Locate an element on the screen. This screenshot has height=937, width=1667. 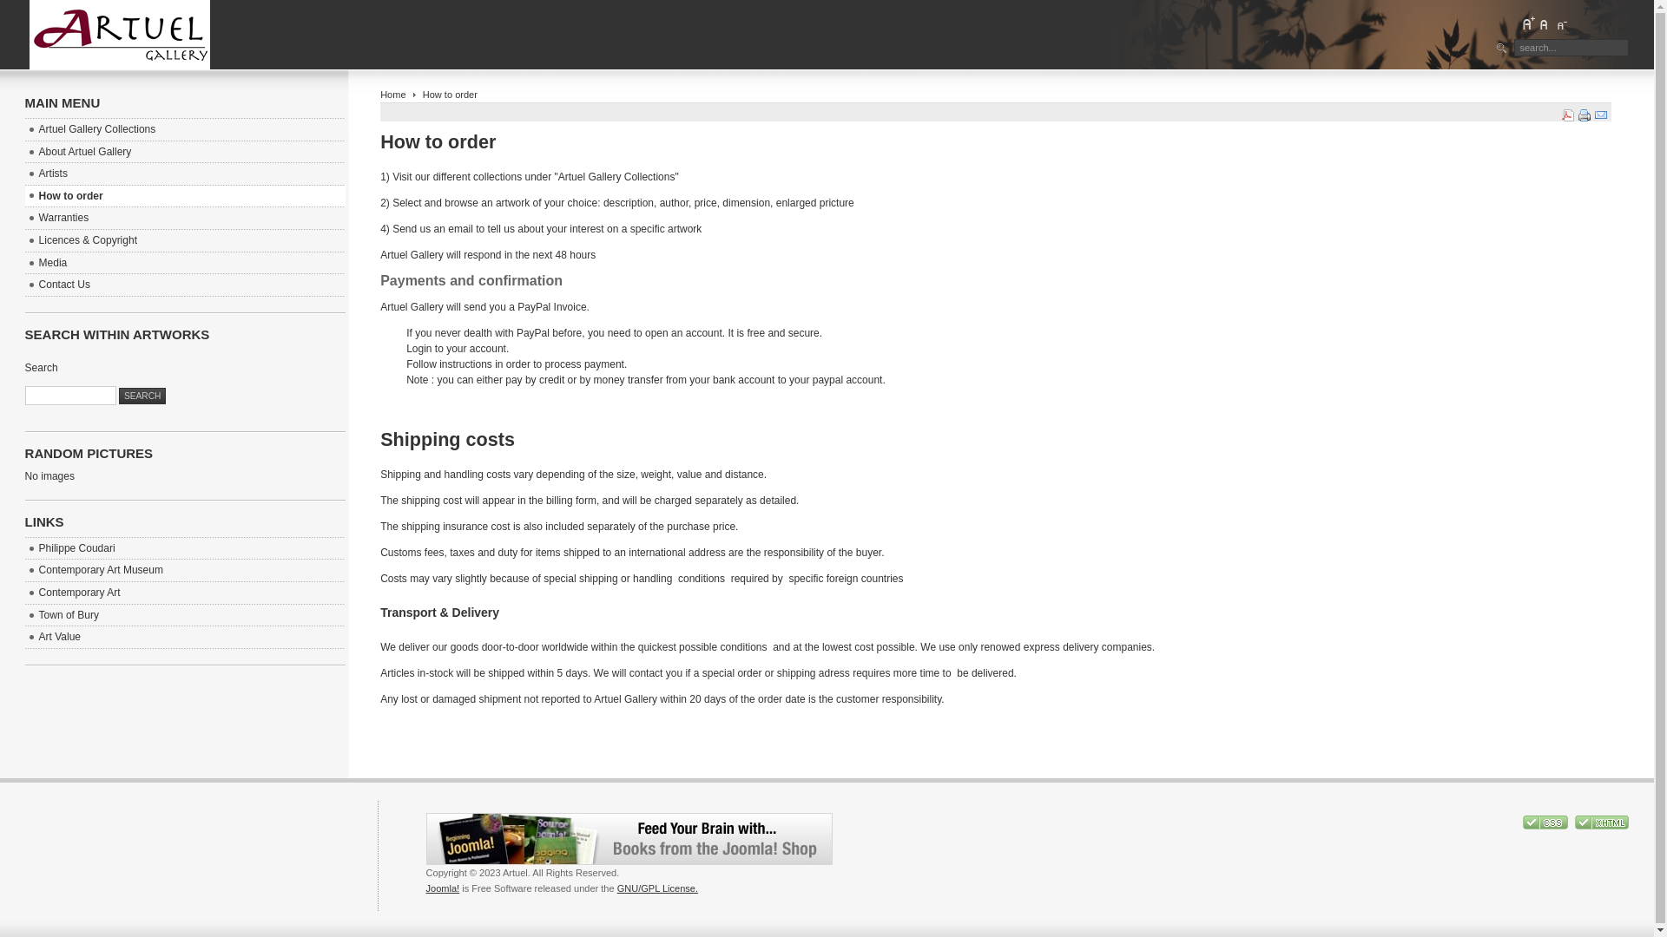
Licences & Copyright is located at coordinates (186, 241).